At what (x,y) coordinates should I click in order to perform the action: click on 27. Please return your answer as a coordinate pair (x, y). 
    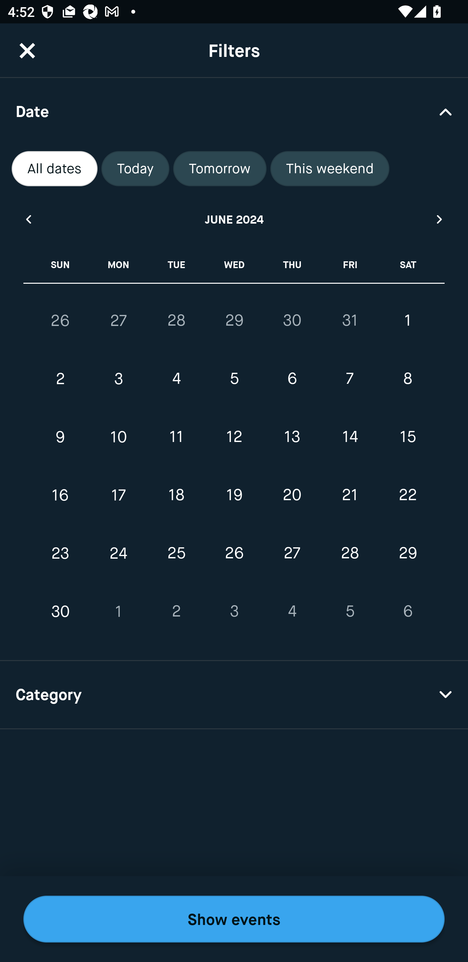
    Looking at the image, I should click on (118, 320).